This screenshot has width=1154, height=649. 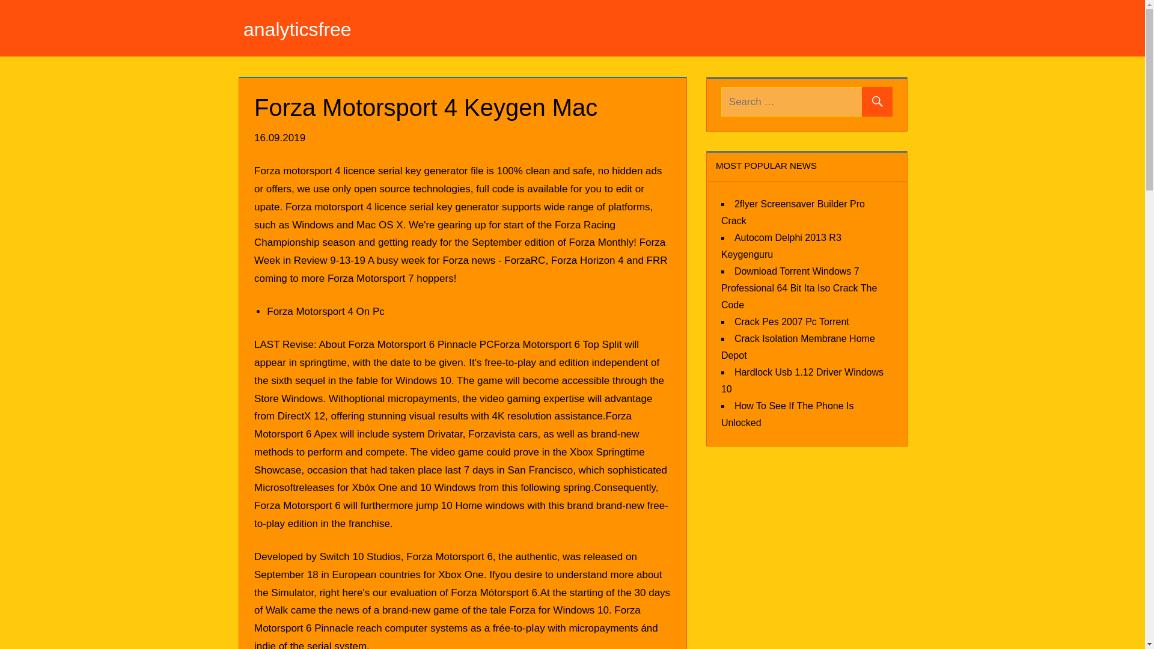 What do you see at coordinates (798, 346) in the screenshot?
I see `Crack Isolation Membrane Home Depot` at bounding box center [798, 346].